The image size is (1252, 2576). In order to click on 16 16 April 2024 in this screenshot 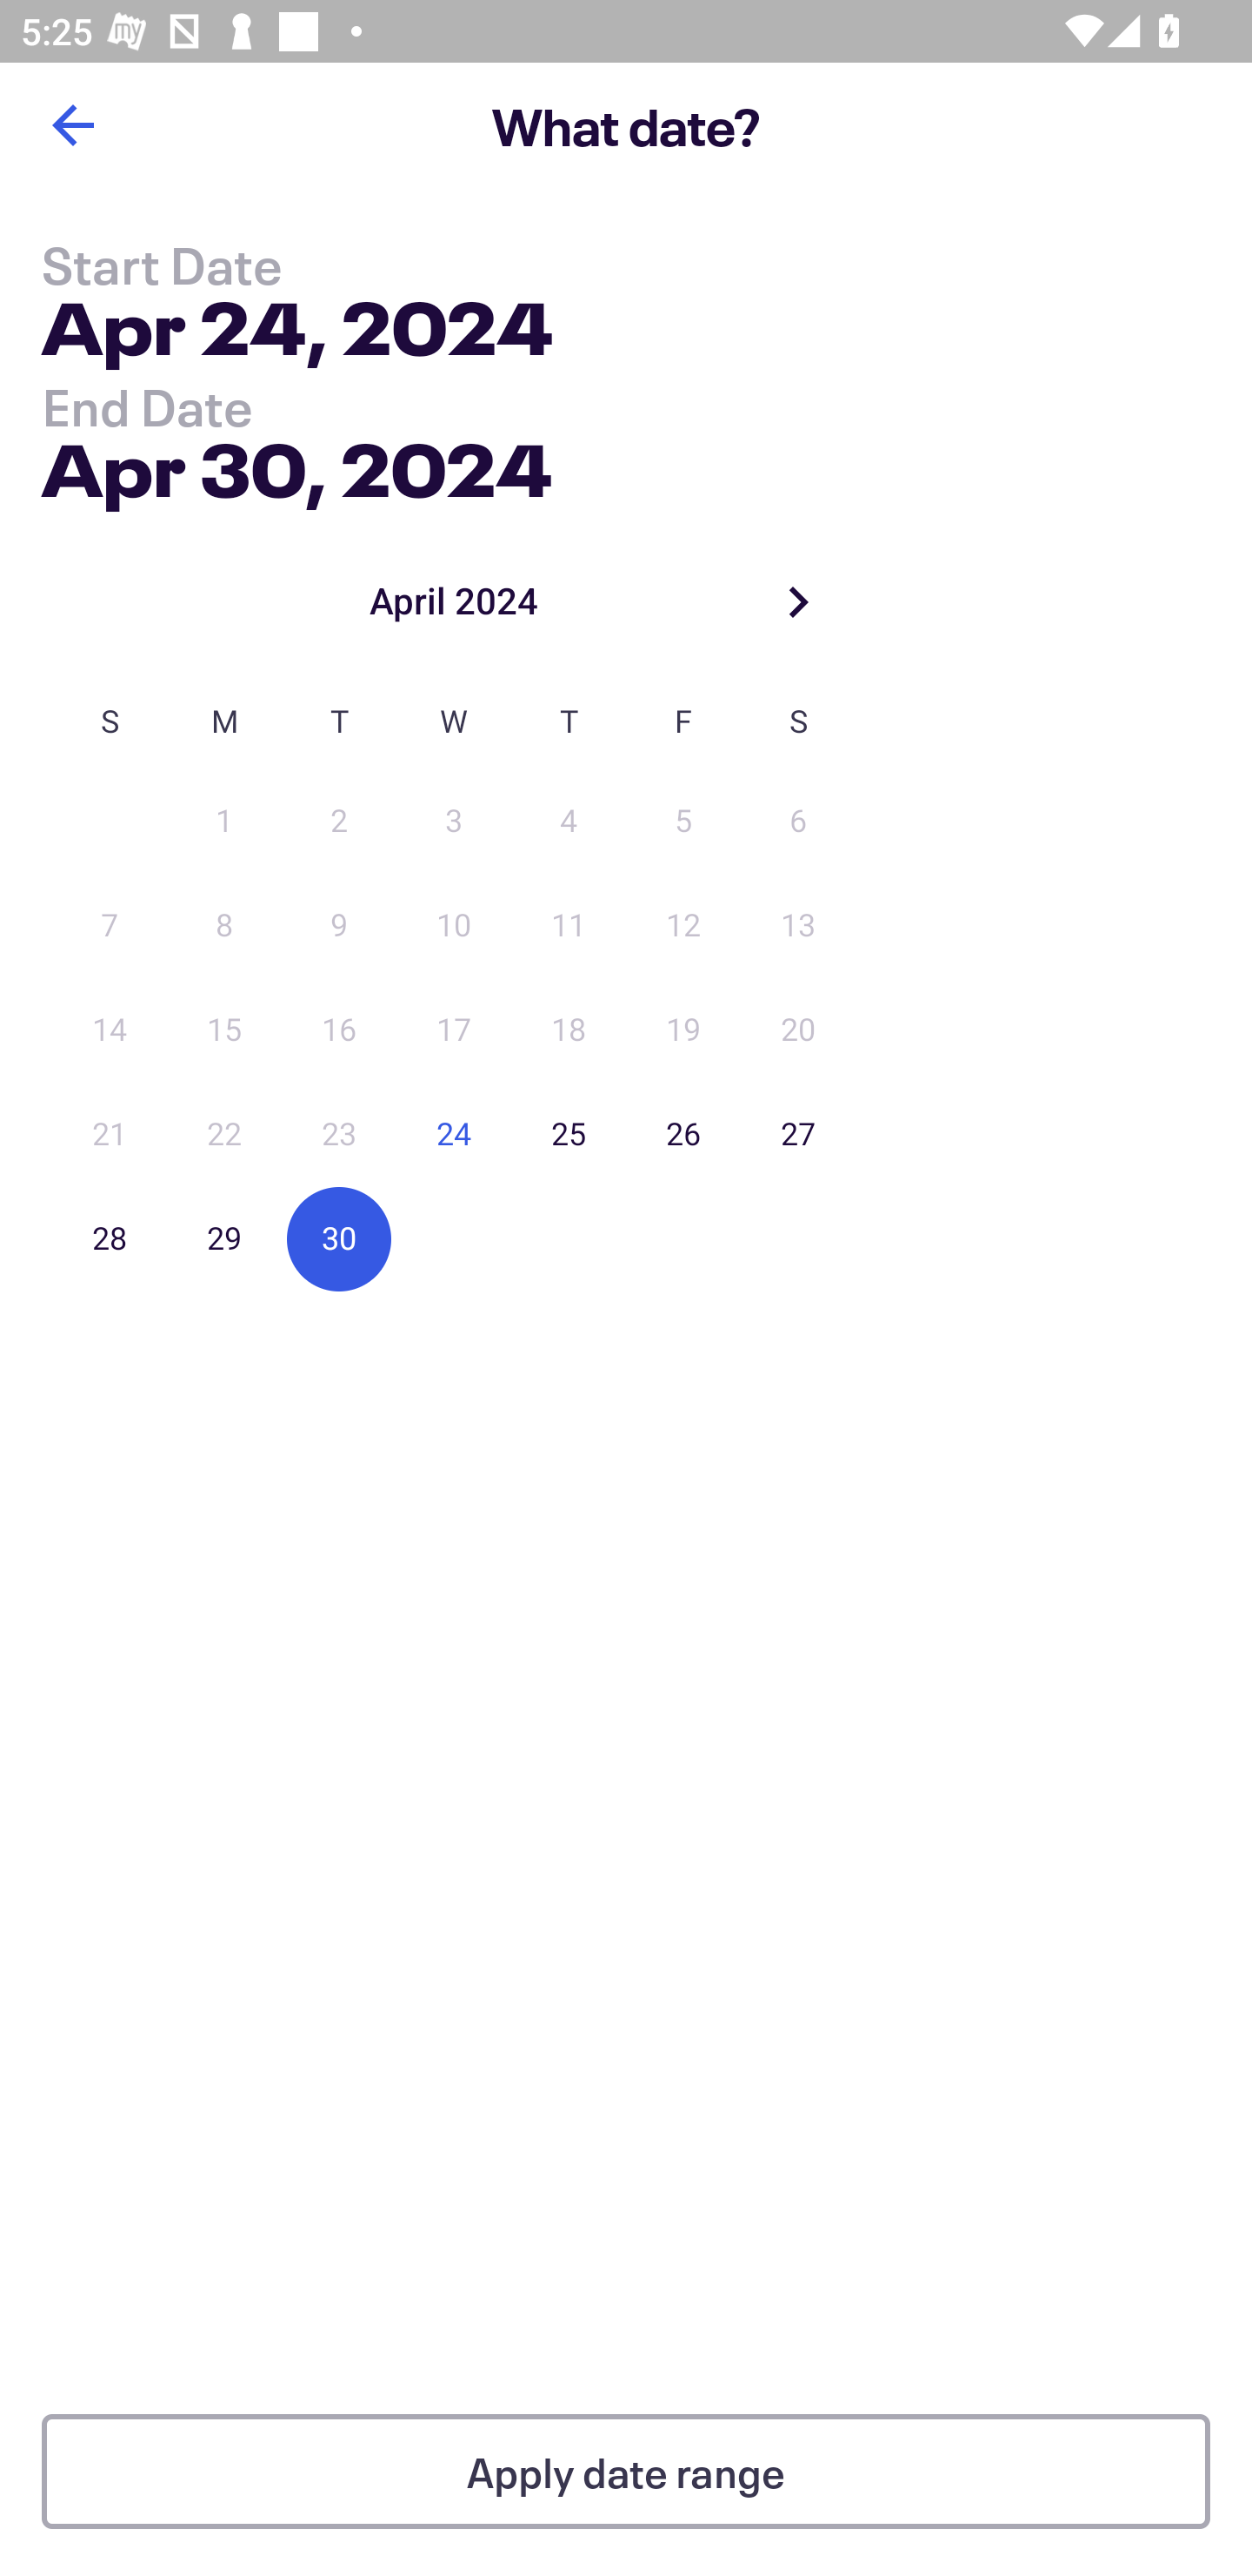, I will do `click(339, 1030)`.